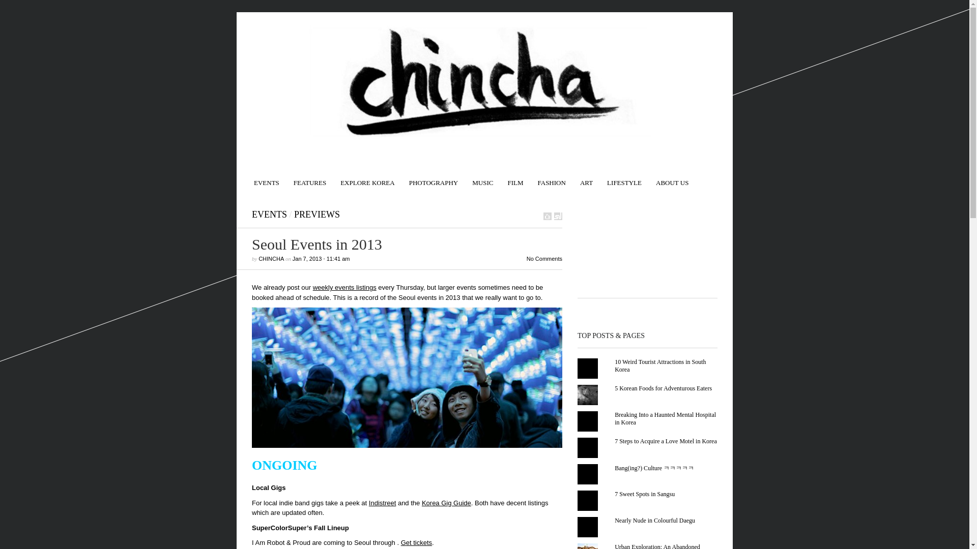 The height and width of the screenshot is (549, 977). Describe the element at coordinates (624, 178) in the screenshot. I see `LIFESTYLE` at that location.